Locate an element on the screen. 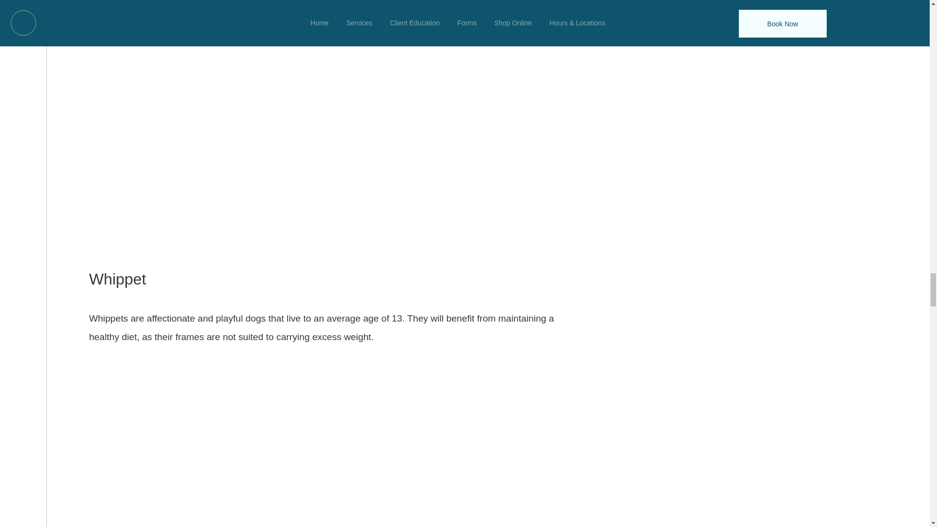 This screenshot has width=937, height=527. The 25 Dog Breeds With Longest Life Spans 15 is located at coordinates (330, 439).